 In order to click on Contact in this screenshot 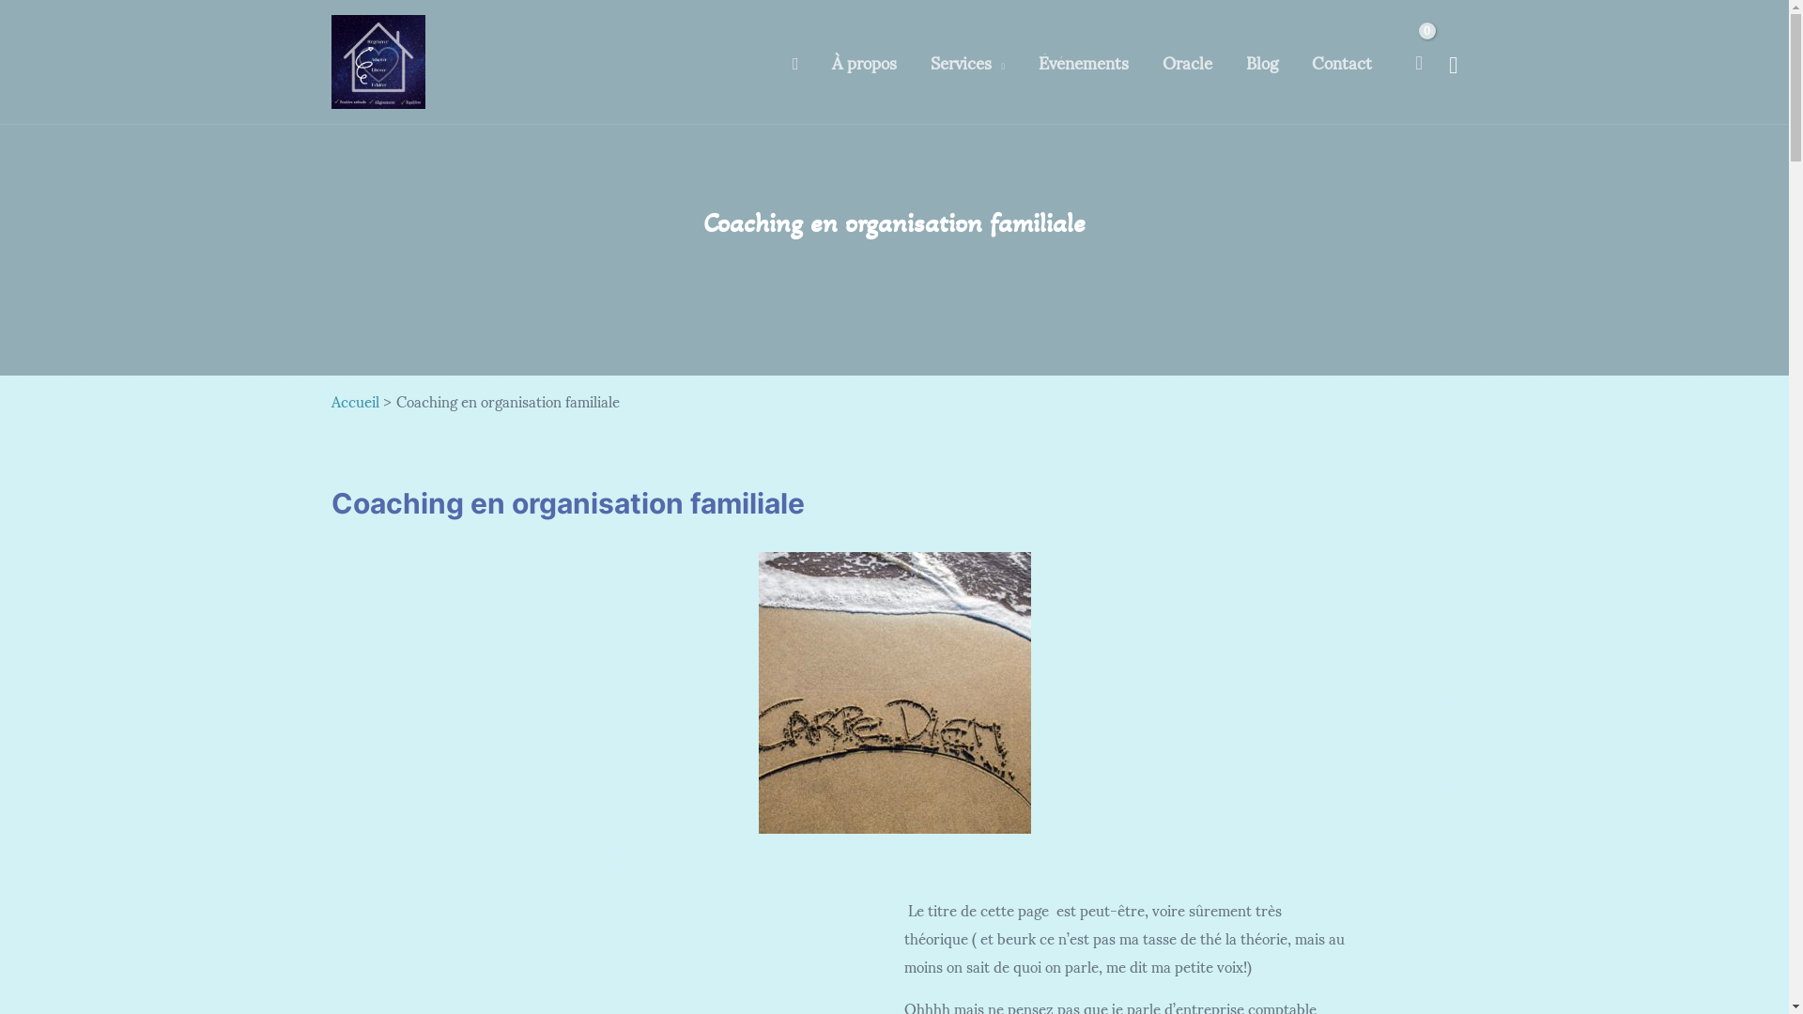, I will do `click(1342, 61)`.